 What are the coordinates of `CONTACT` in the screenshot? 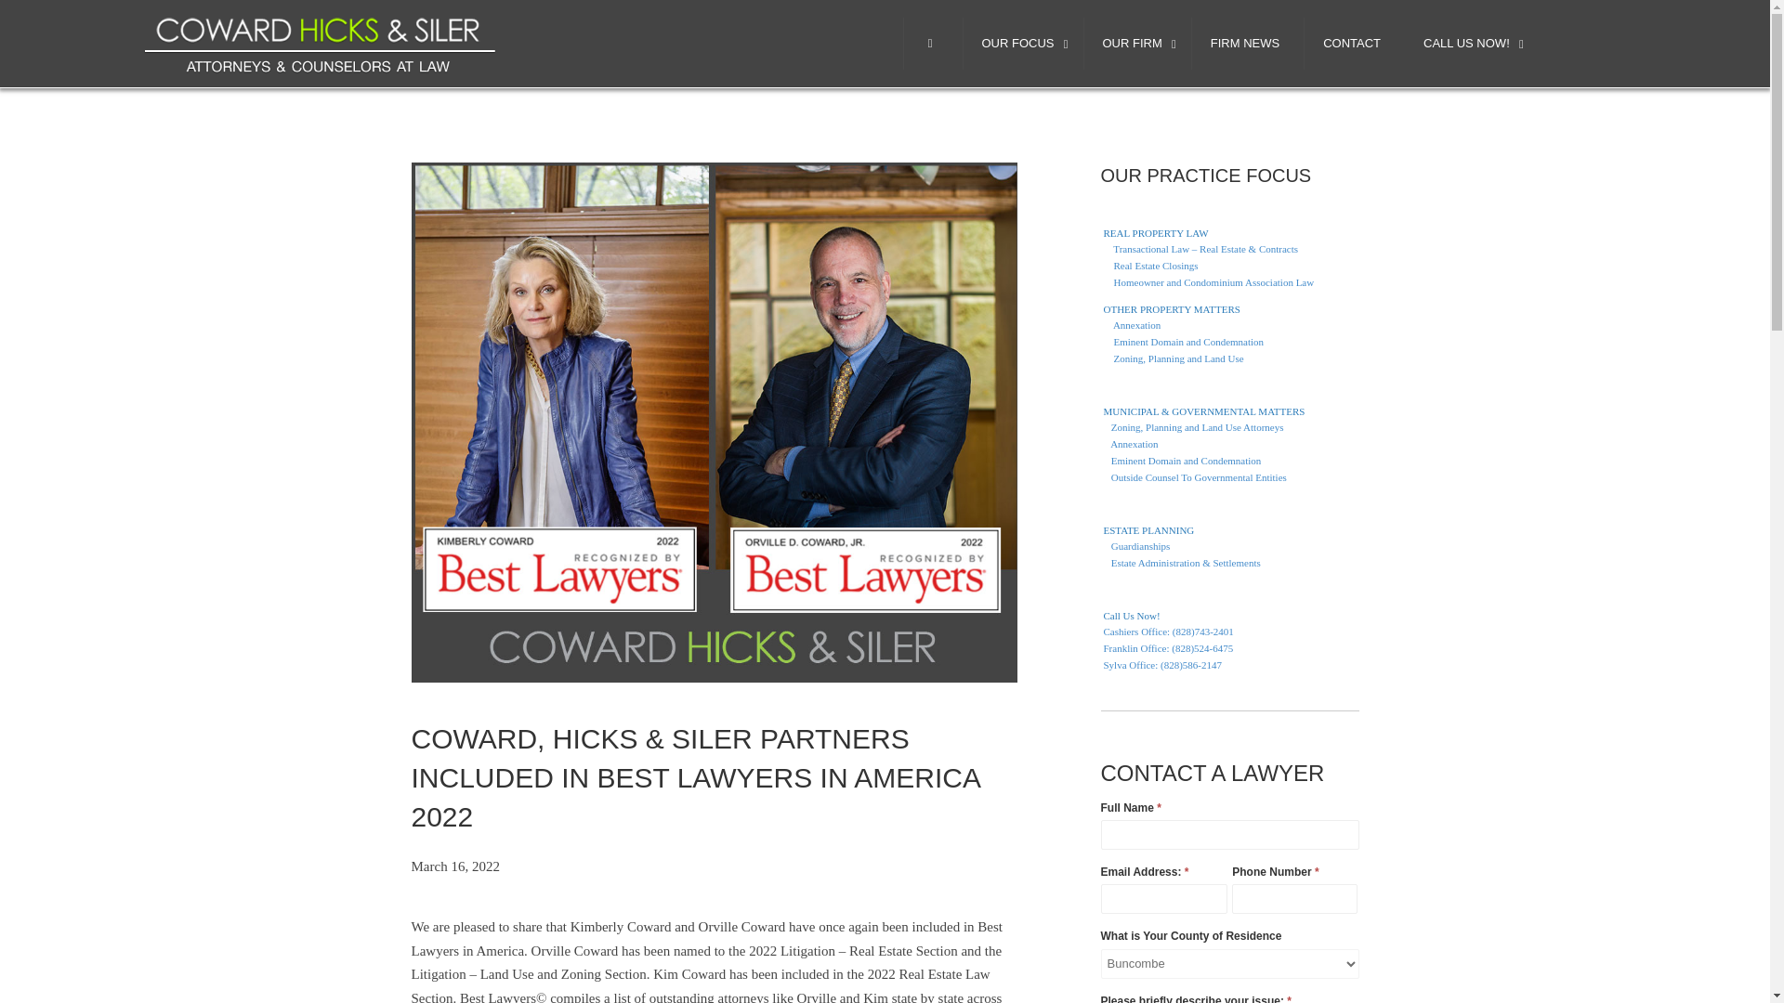 It's located at (1351, 44).